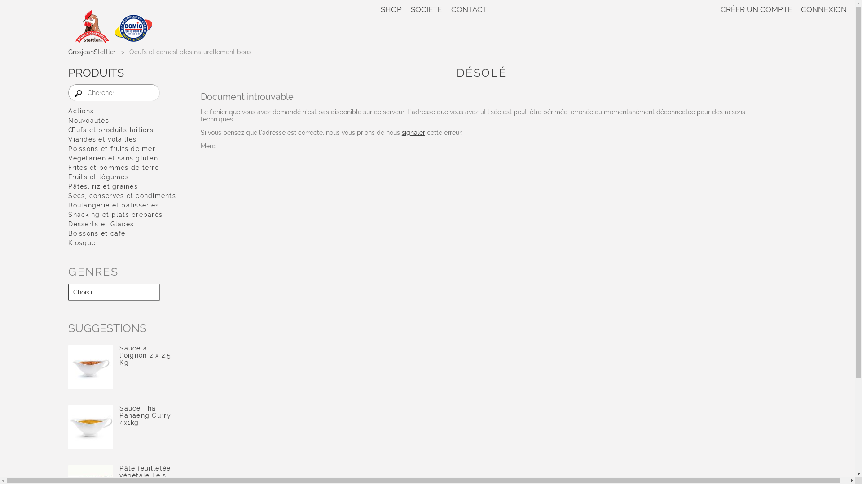 Image resolution: width=862 pixels, height=484 pixels. Describe the element at coordinates (114, 93) in the screenshot. I see `Chercher` at that location.